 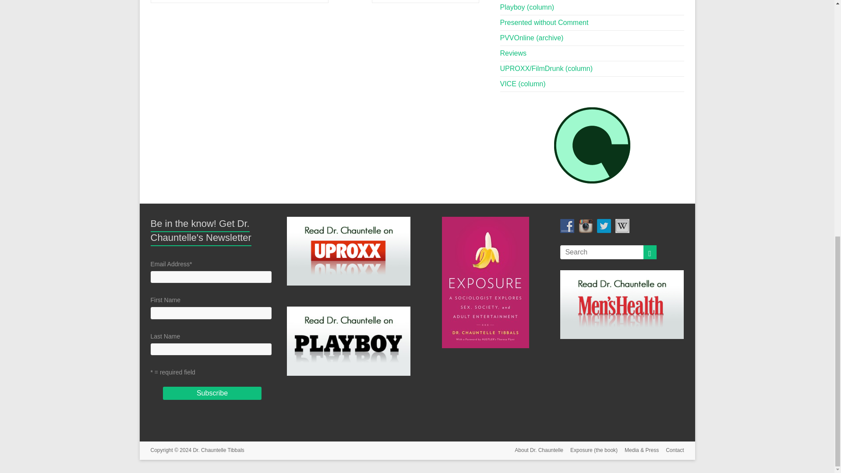 What do you see at coordinates (567, 226) in the screenshot?
I see `Visit me on Facebook` at bounding box center [567, 226].